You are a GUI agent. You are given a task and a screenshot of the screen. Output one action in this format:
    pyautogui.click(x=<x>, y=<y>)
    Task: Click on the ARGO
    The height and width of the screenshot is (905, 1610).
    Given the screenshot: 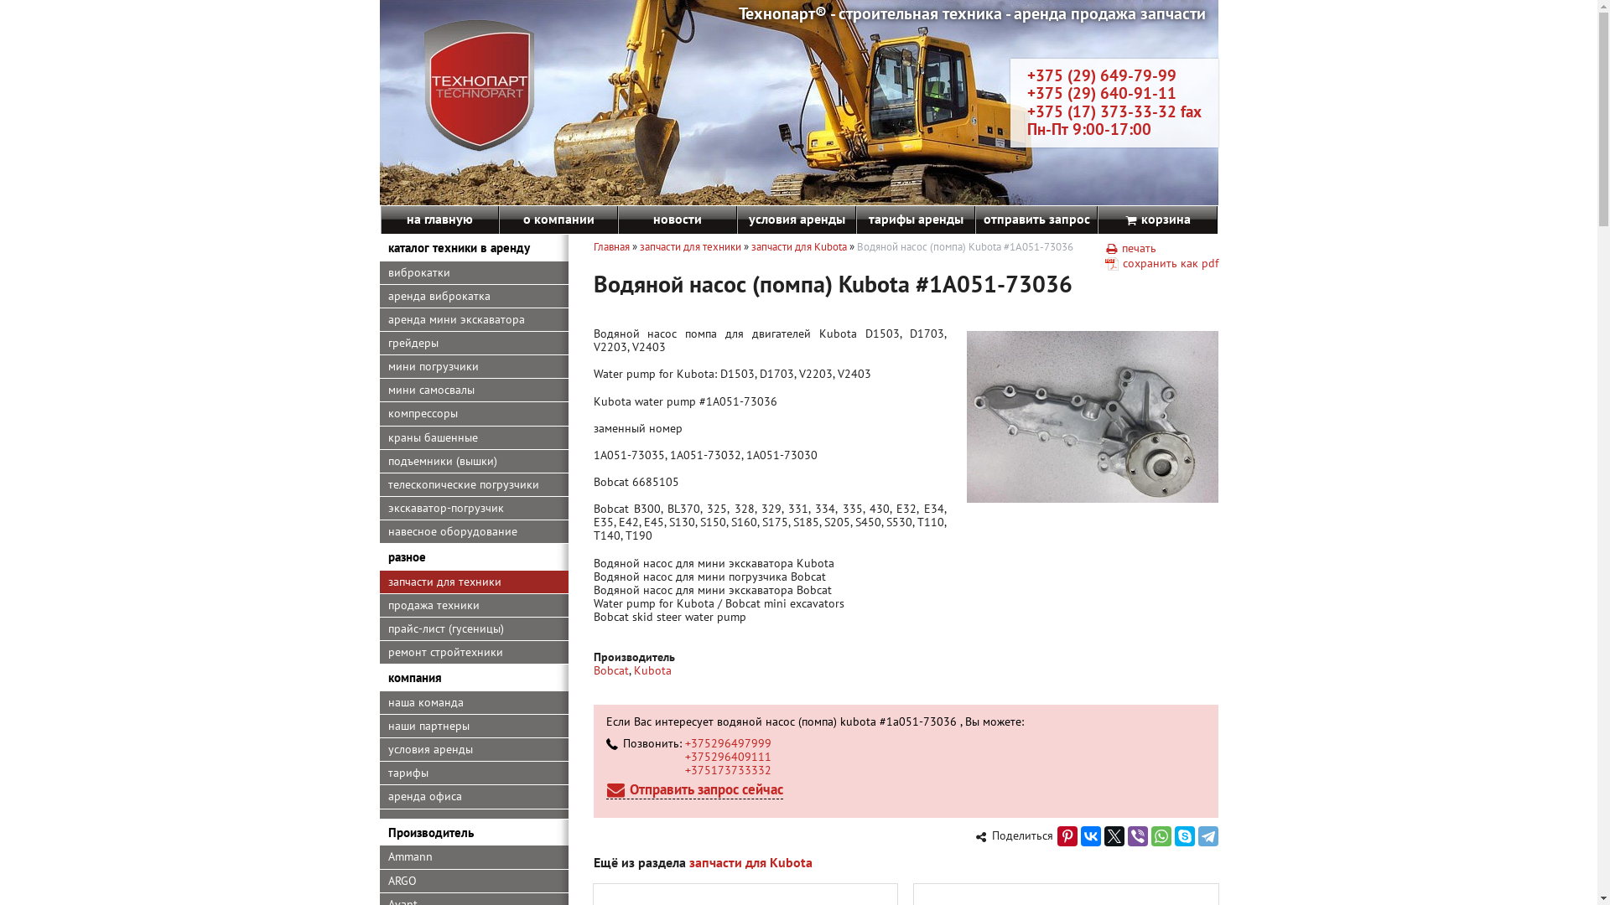 What is the action you would take?
    pyautogui.click(x=473, y=882)
    